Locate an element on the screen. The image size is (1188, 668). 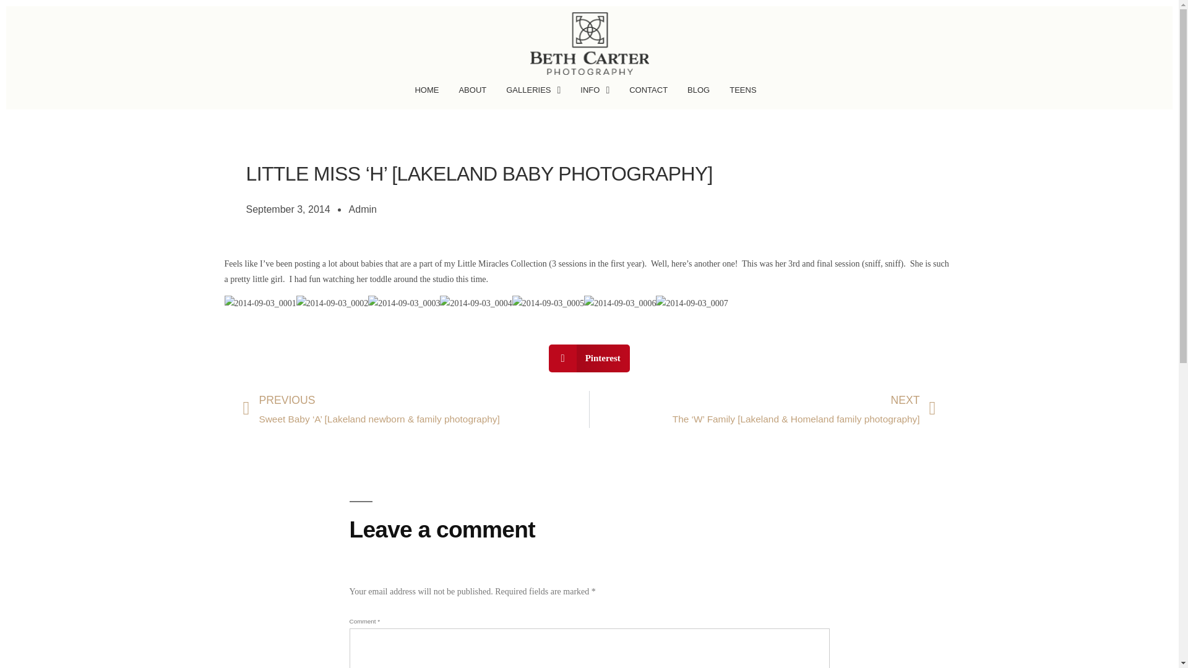
CONTACT is located at coordinates (652, 94).